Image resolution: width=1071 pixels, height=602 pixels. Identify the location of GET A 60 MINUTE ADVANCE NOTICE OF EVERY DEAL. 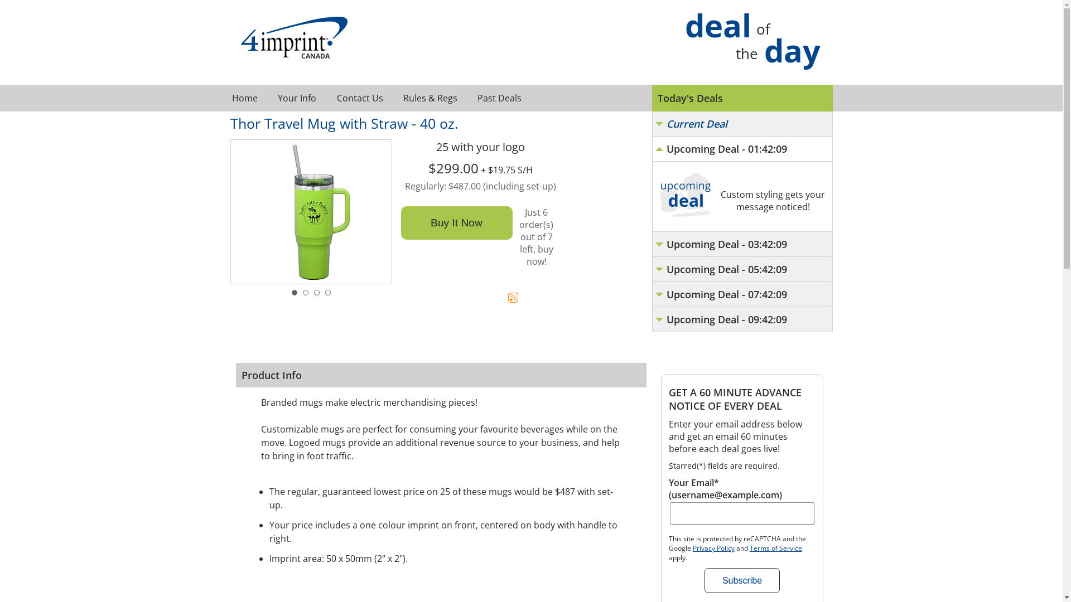
(742, 399).